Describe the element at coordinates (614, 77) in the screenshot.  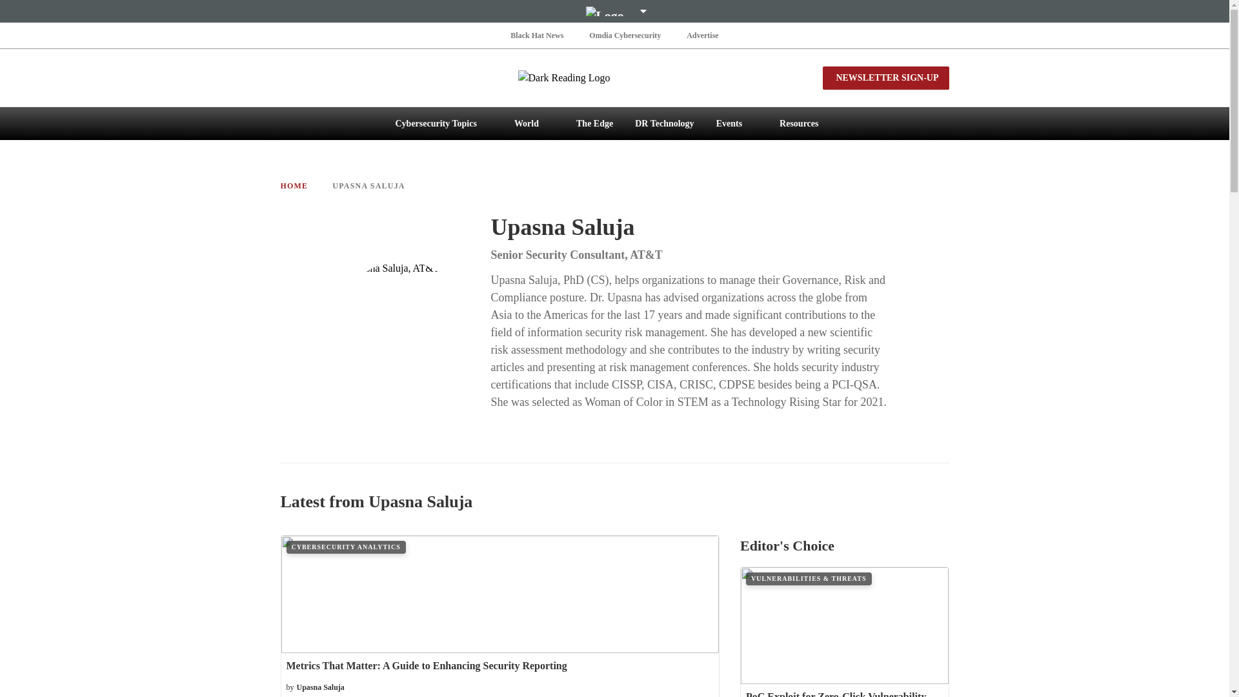
I see `Dark Reading Logo` at that location.